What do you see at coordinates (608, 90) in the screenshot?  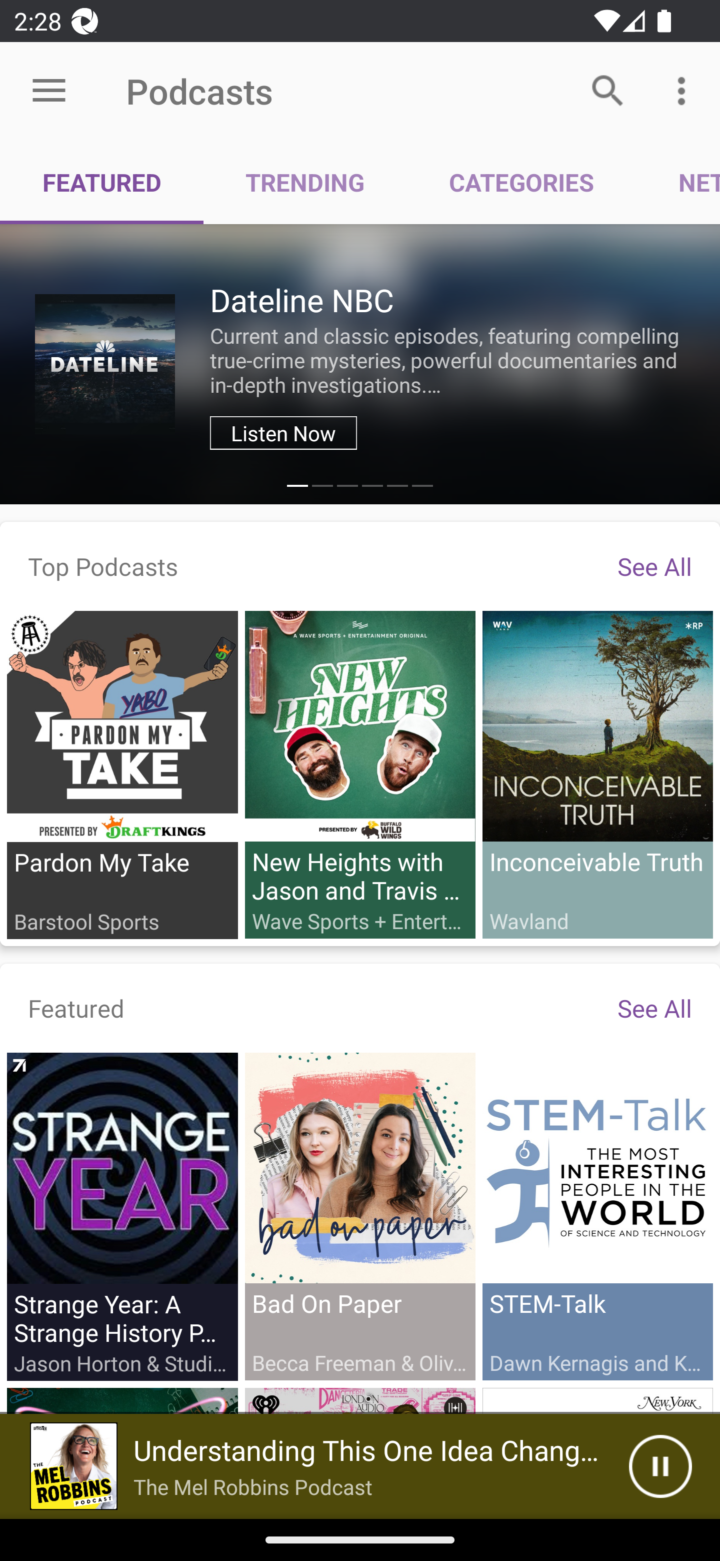 I see `Search` at bounding box center [608, 90].